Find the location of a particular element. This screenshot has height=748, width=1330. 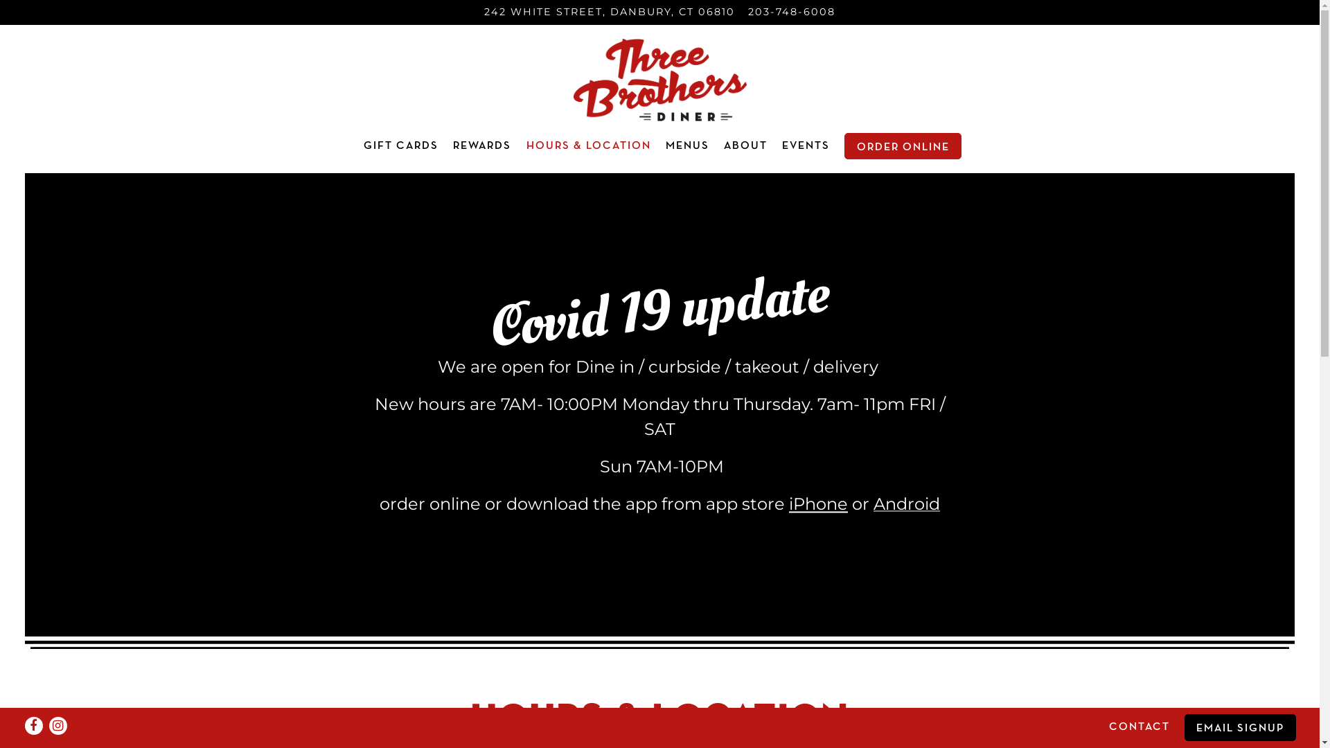

GIFT CARDS is located at coordinates (401, 146).